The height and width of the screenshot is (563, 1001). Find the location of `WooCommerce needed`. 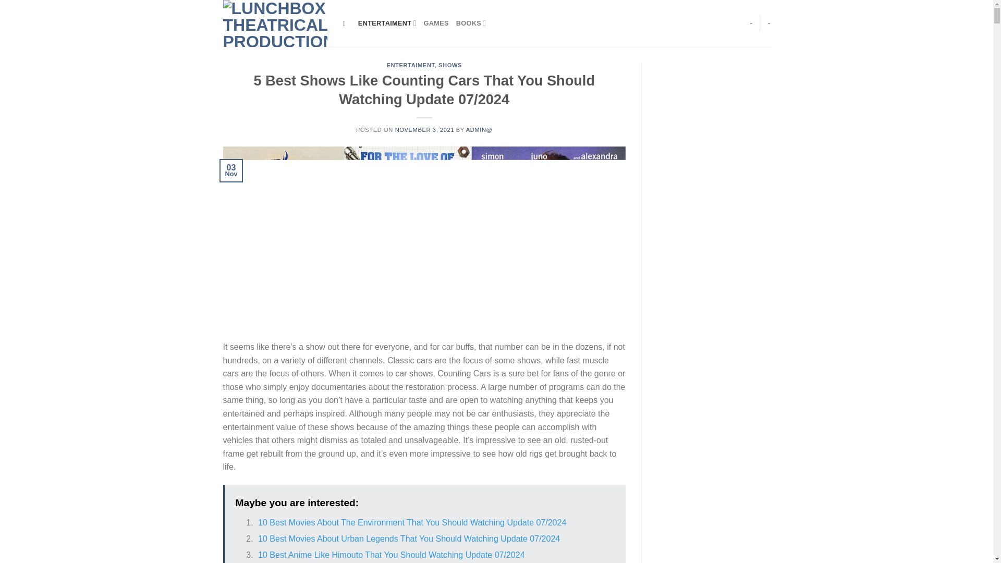

WooCommerce needed is located at coordinates (769, 23).